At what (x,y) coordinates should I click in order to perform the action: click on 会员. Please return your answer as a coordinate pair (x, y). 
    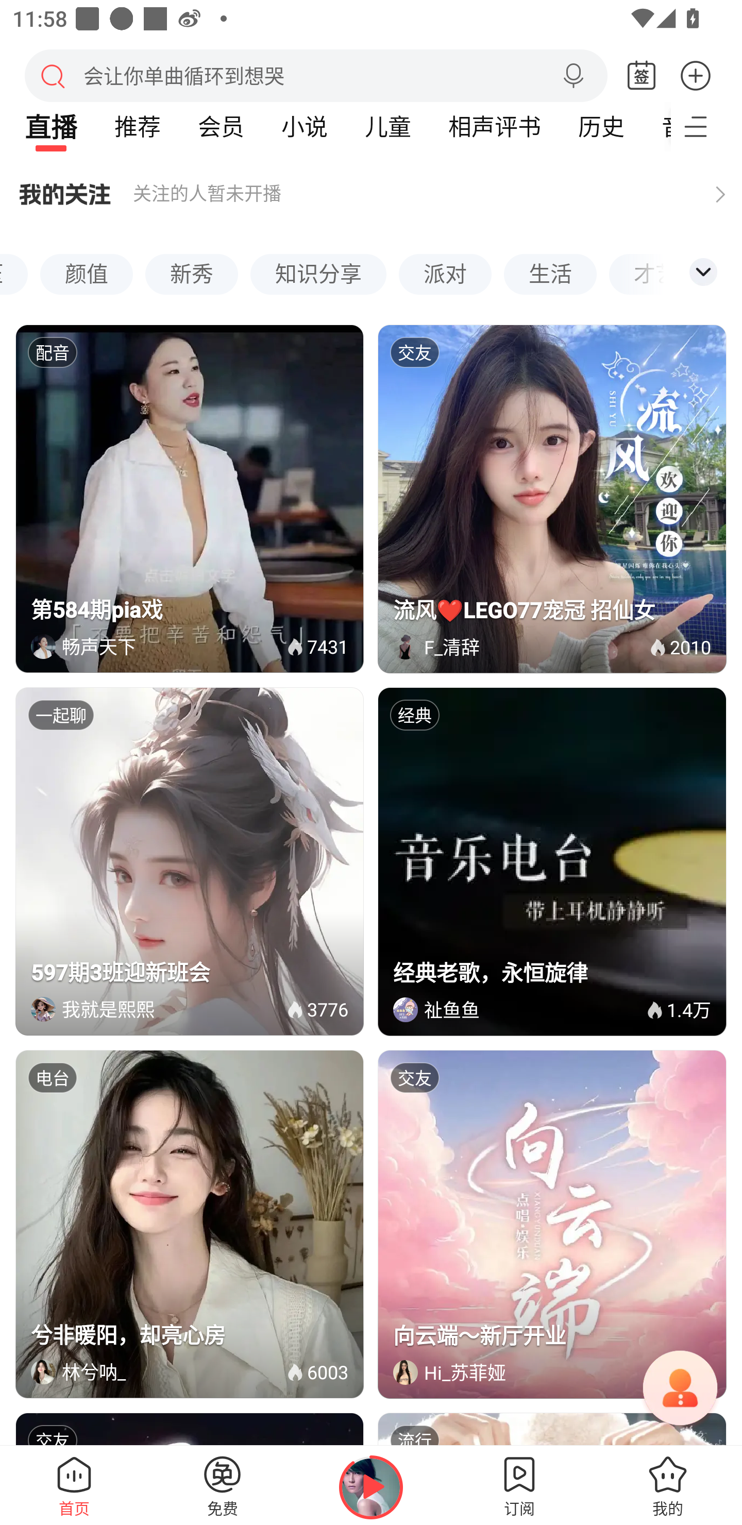
    Looking at the image, I should click on (221, 127).